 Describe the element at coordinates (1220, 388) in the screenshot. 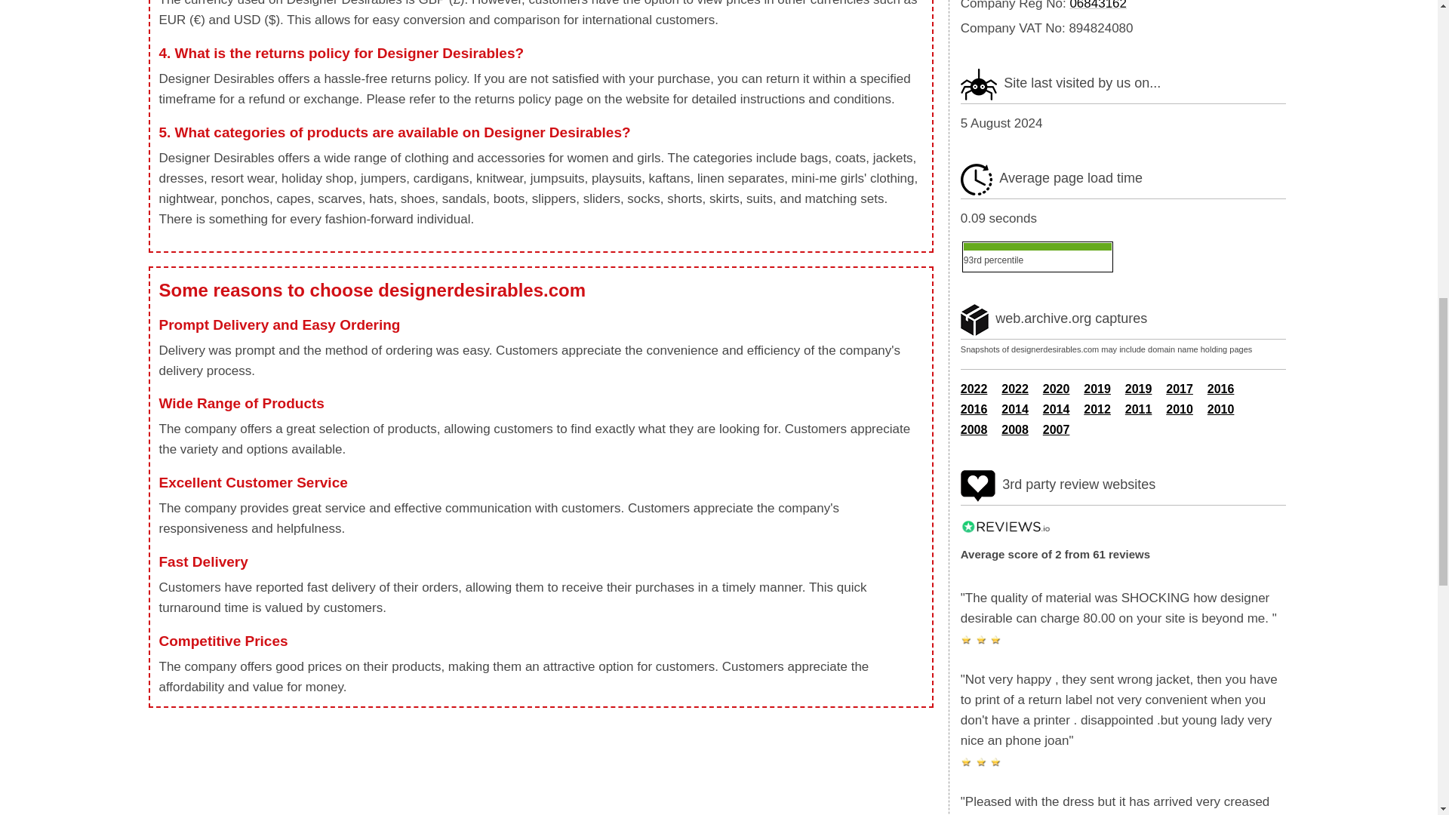

I see `2016` at that location.